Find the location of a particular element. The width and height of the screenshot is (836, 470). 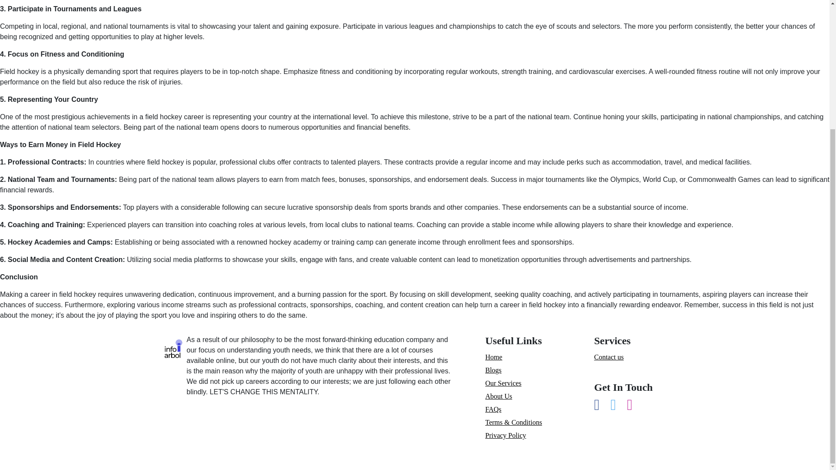

About Us is located at coordinates (498, 396).